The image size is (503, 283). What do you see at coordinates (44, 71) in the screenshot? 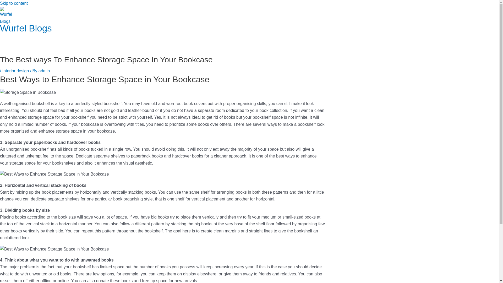
I see `admin` at bounding box center [44, 71].